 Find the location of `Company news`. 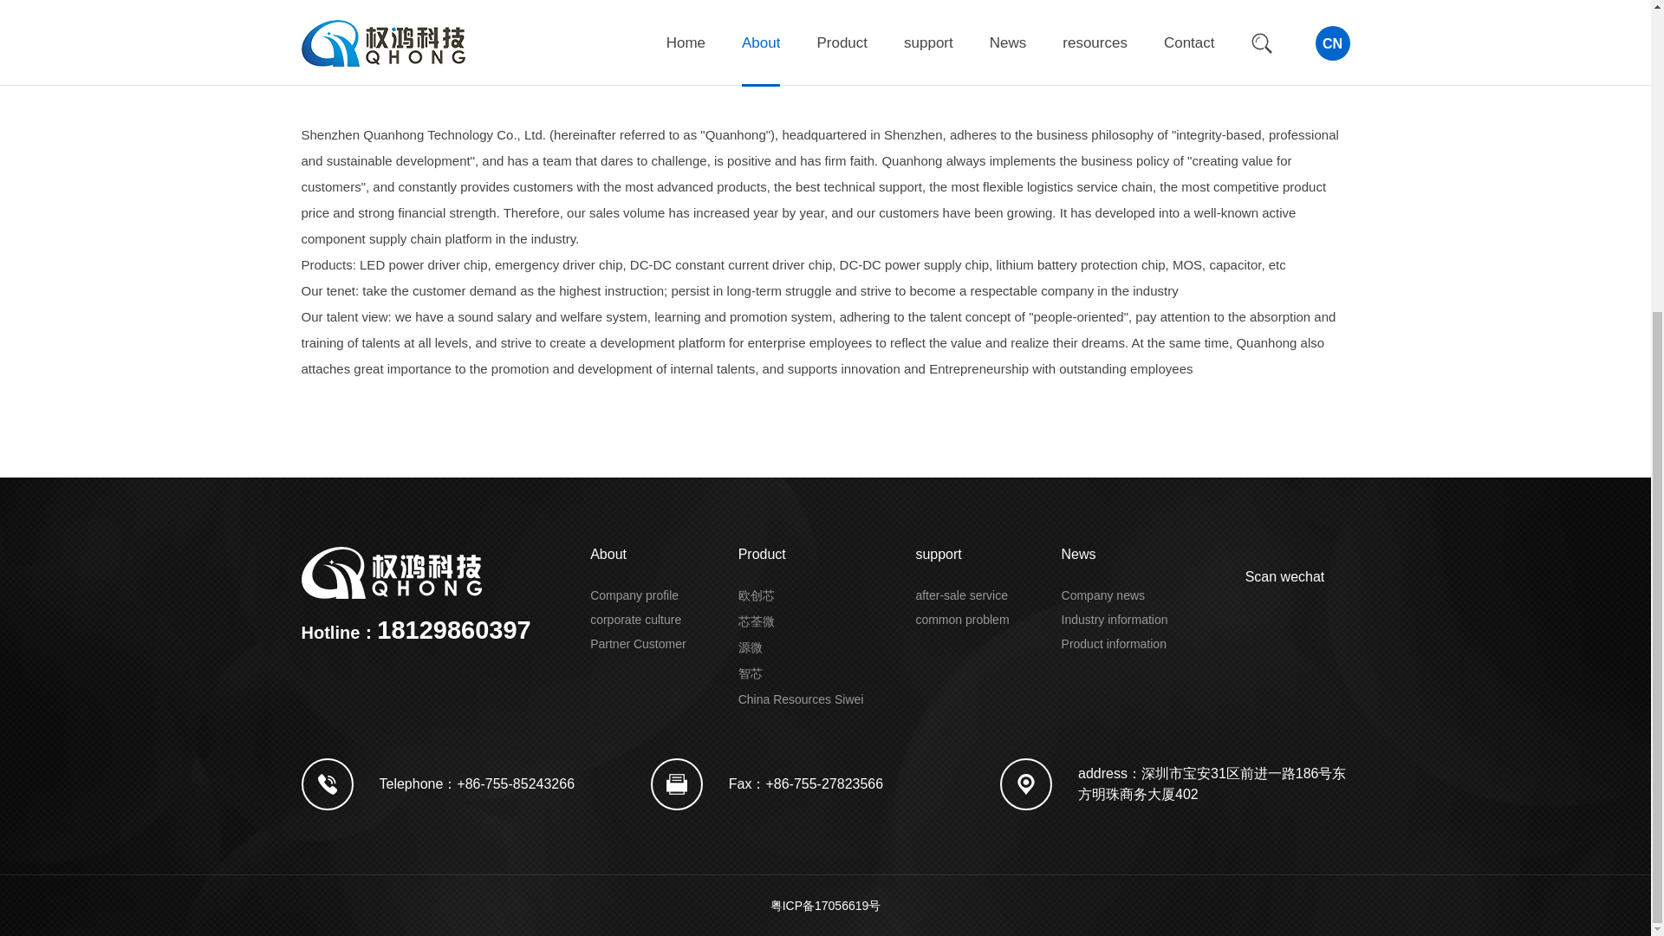

Company news is located at coordinates (1103, 595).